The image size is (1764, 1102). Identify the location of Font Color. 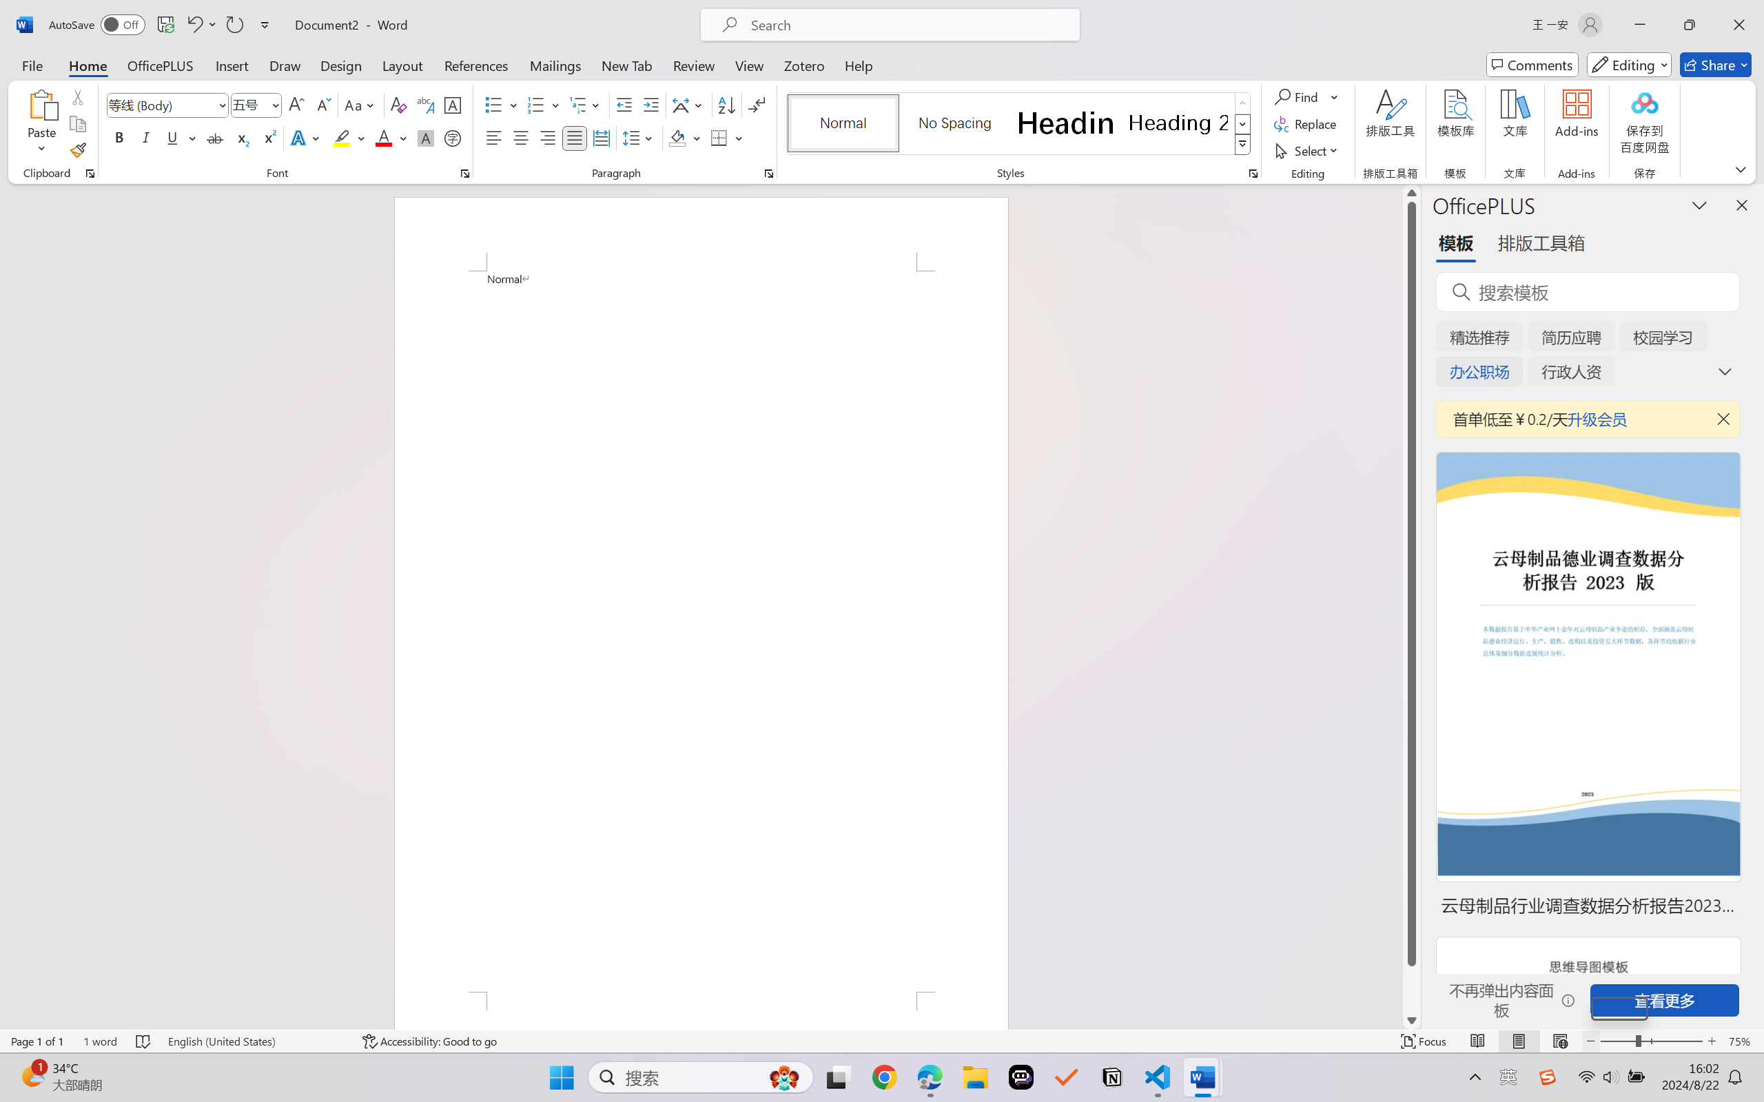
(391, 138).